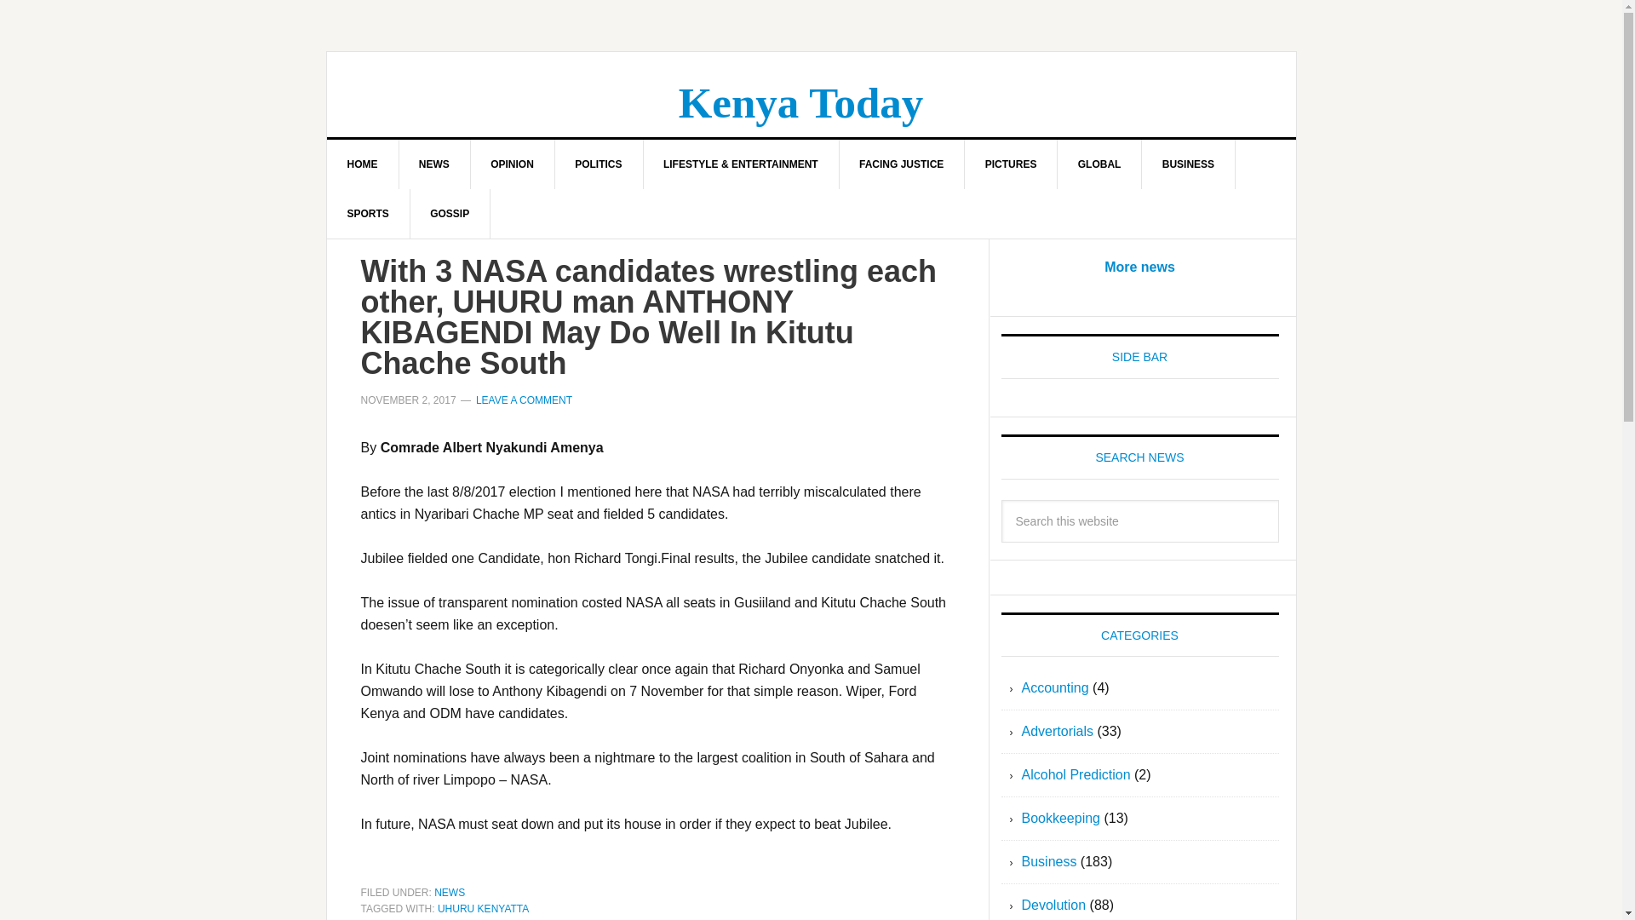  Describe the element at coordinates (1139, 266) in the screenshot. I see `More news` at that location.